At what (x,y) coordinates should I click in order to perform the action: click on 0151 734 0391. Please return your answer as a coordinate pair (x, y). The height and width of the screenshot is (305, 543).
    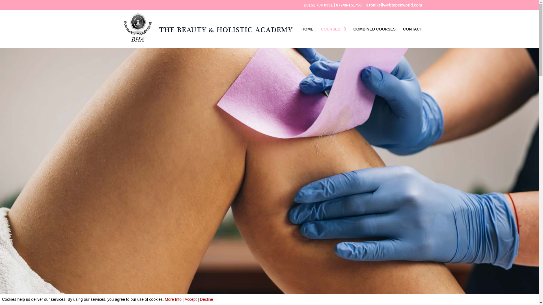
    Looking at the image, I should click on (319, 5).